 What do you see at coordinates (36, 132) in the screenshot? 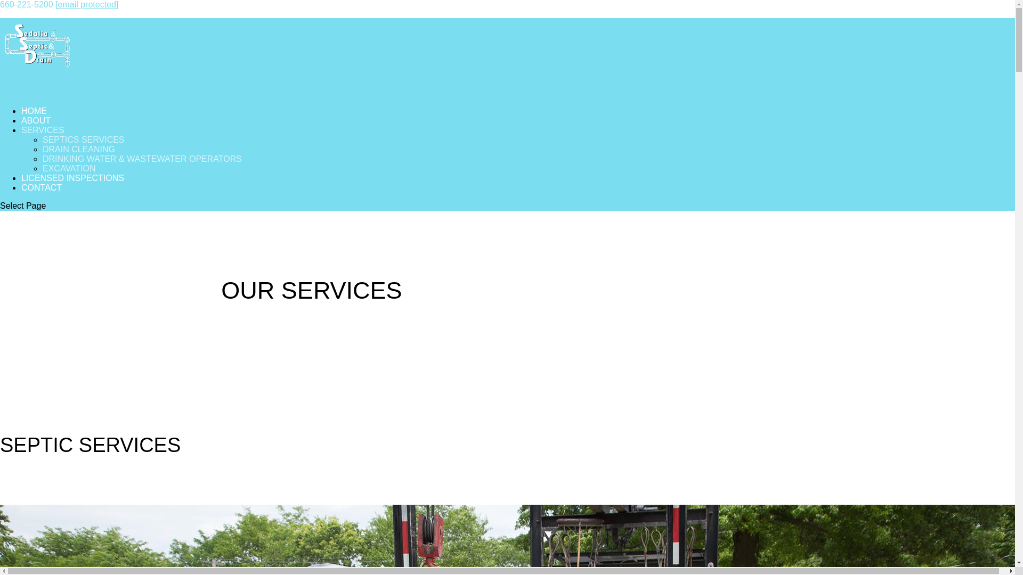
I see `ABOUT` at bounding box center [36, 132].